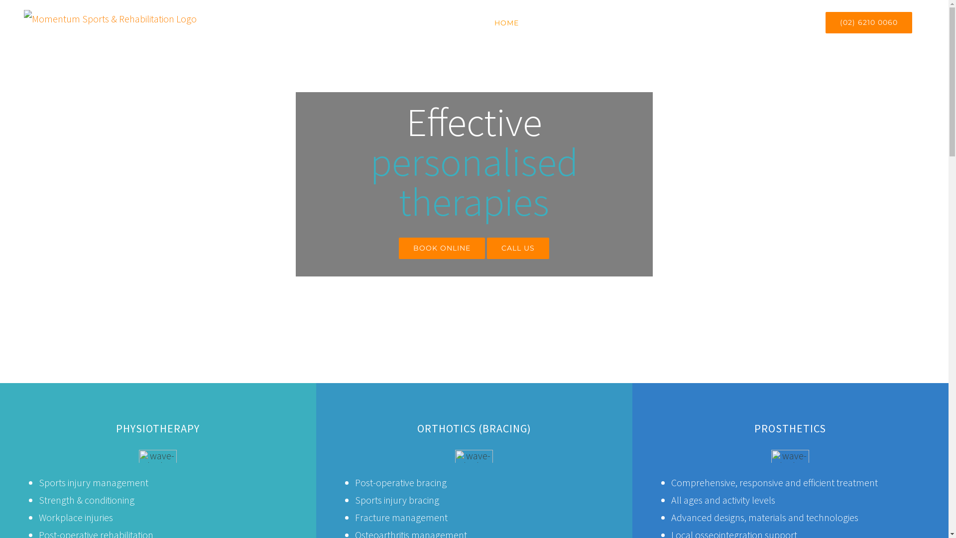 This screenshot has width=956, height=538. Describe the element at coordinates (474, 456) in the screenshot. I see `wave-divider` at that location.